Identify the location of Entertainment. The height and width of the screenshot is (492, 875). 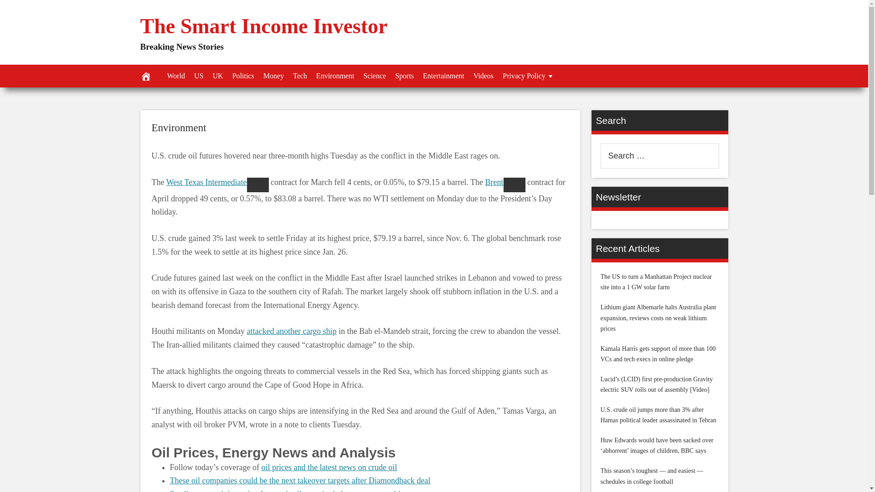
(443, 76).